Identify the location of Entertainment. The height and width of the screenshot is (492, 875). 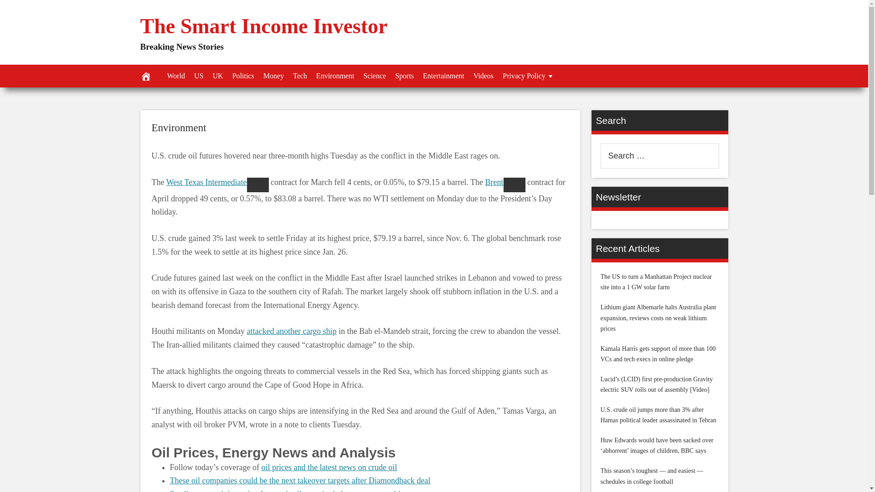
(443, 76).